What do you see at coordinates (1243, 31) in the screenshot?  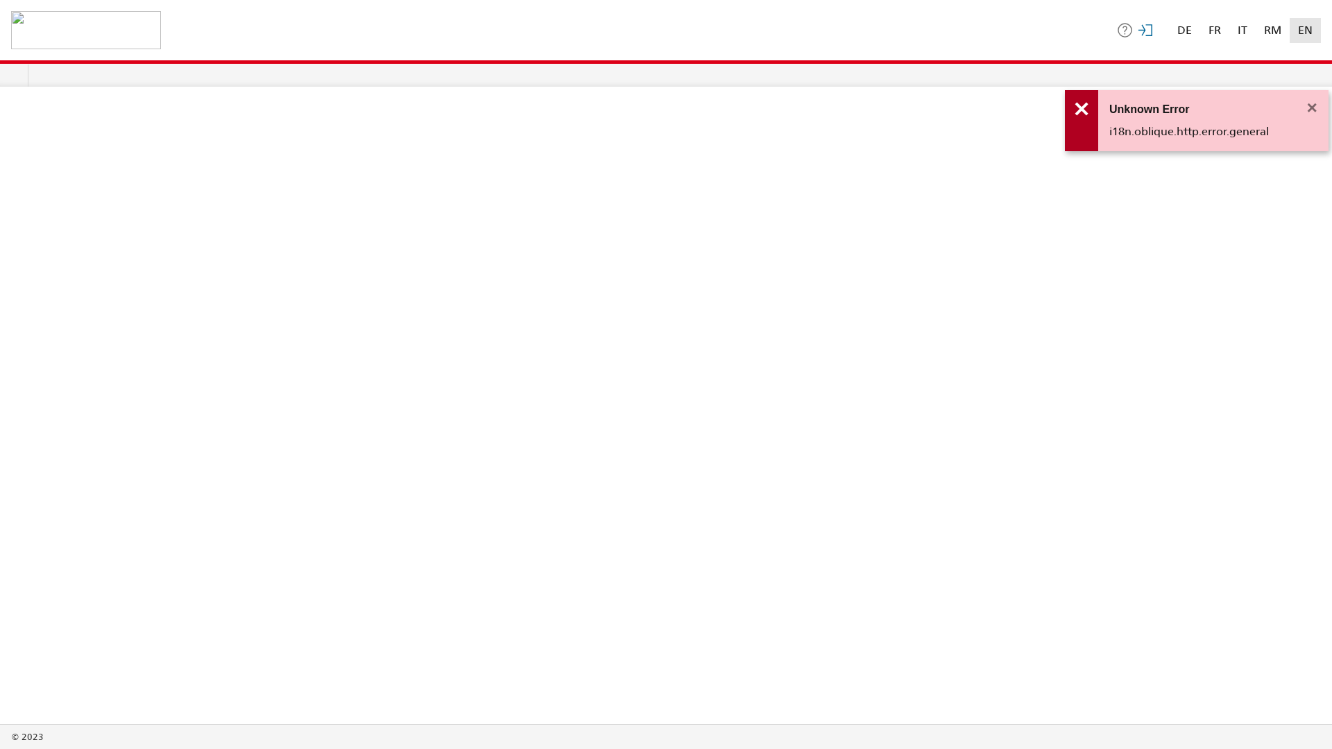 I see `IT` at bounding box center [1243, 31].